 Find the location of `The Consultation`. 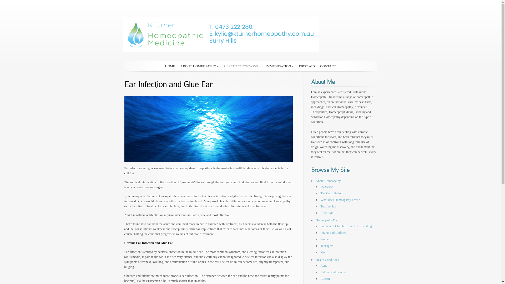

The Consultation is located at coordinates (331, 193).